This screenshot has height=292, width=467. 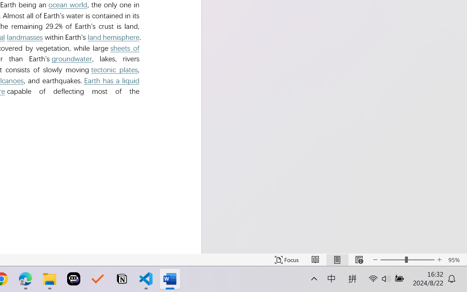 I want to click on Zoom 95%, so click(x=456, y=260).